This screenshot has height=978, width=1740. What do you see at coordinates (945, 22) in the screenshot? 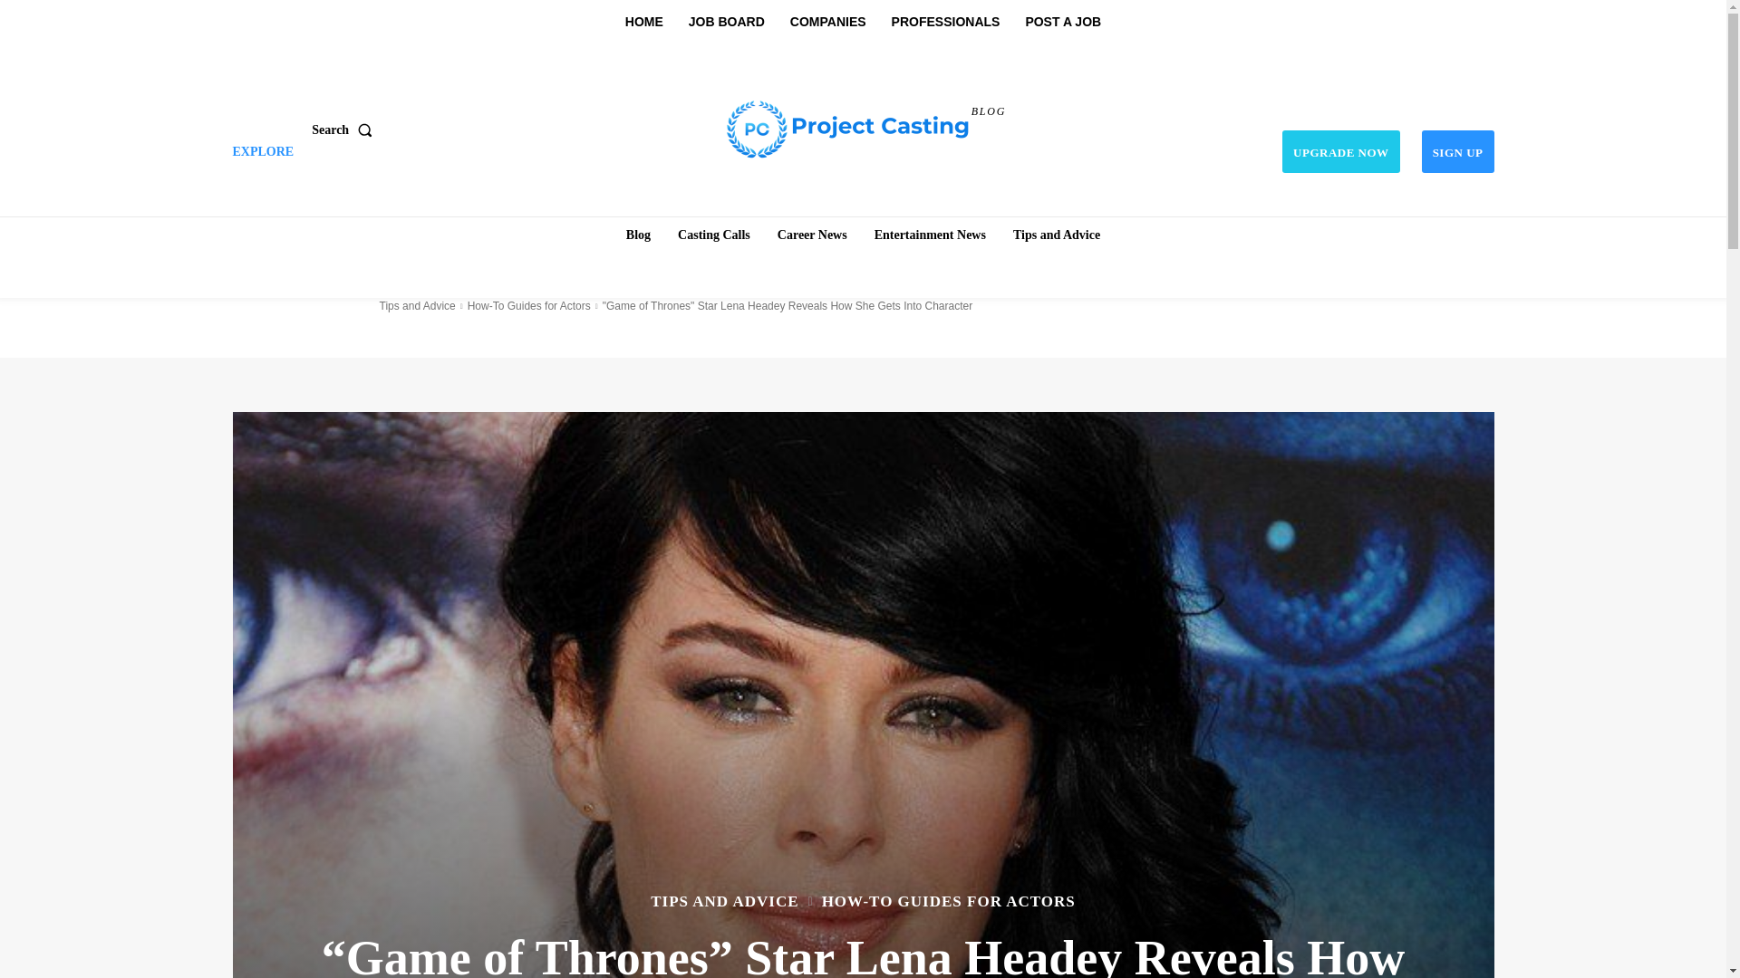
I see `PROFESSIONALS` at bounding box center [945, 22].